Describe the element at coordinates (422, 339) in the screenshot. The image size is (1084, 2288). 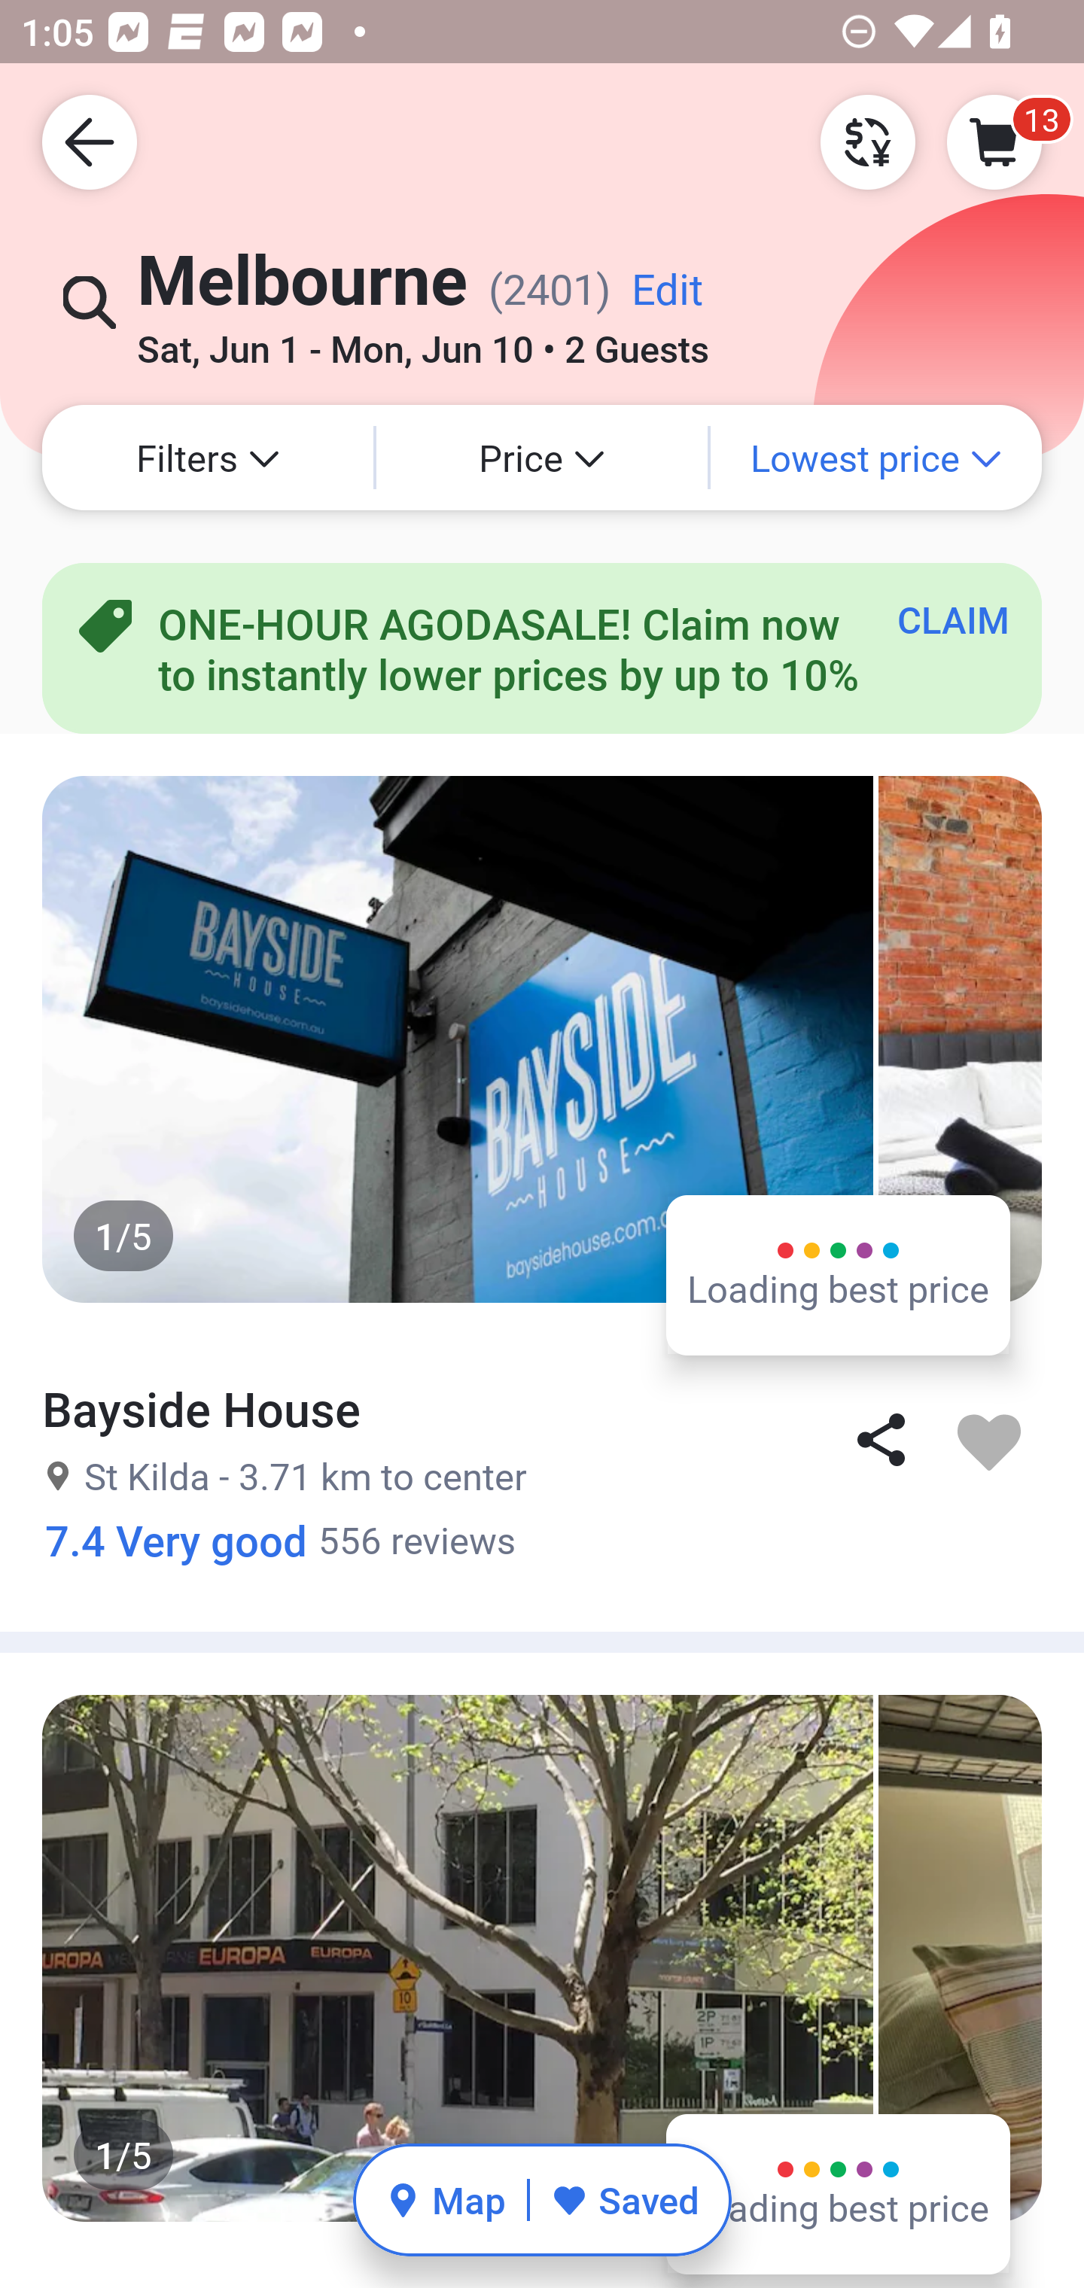
I see `Sat, Jun 1 - Mon, Jun 10 • 2 Guests` at that location.